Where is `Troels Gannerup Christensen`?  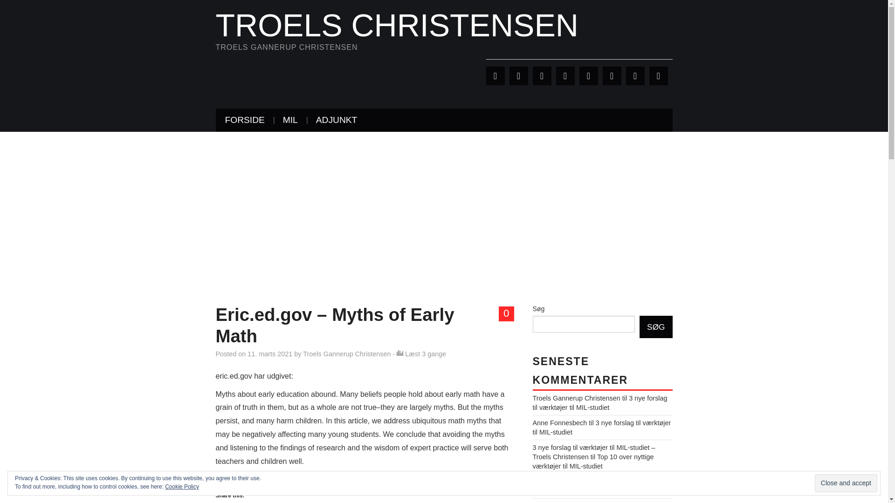
Troels Gannerup Christensen is located at coordinates (347, 353).